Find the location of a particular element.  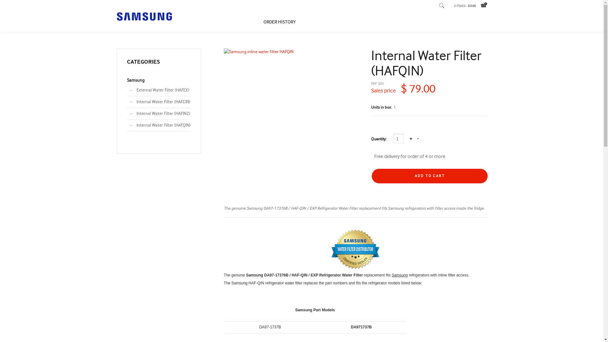

Internal Water Filter (HAFCIN) is located at coordinates (163, 102).